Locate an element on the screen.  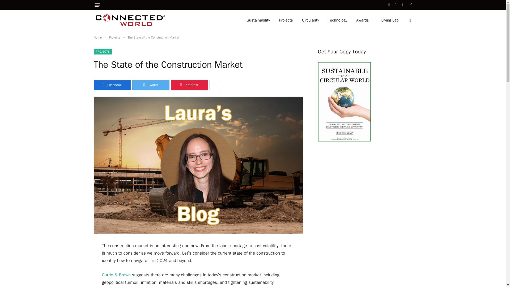
Living Lab is located at coordinates (390, 20).